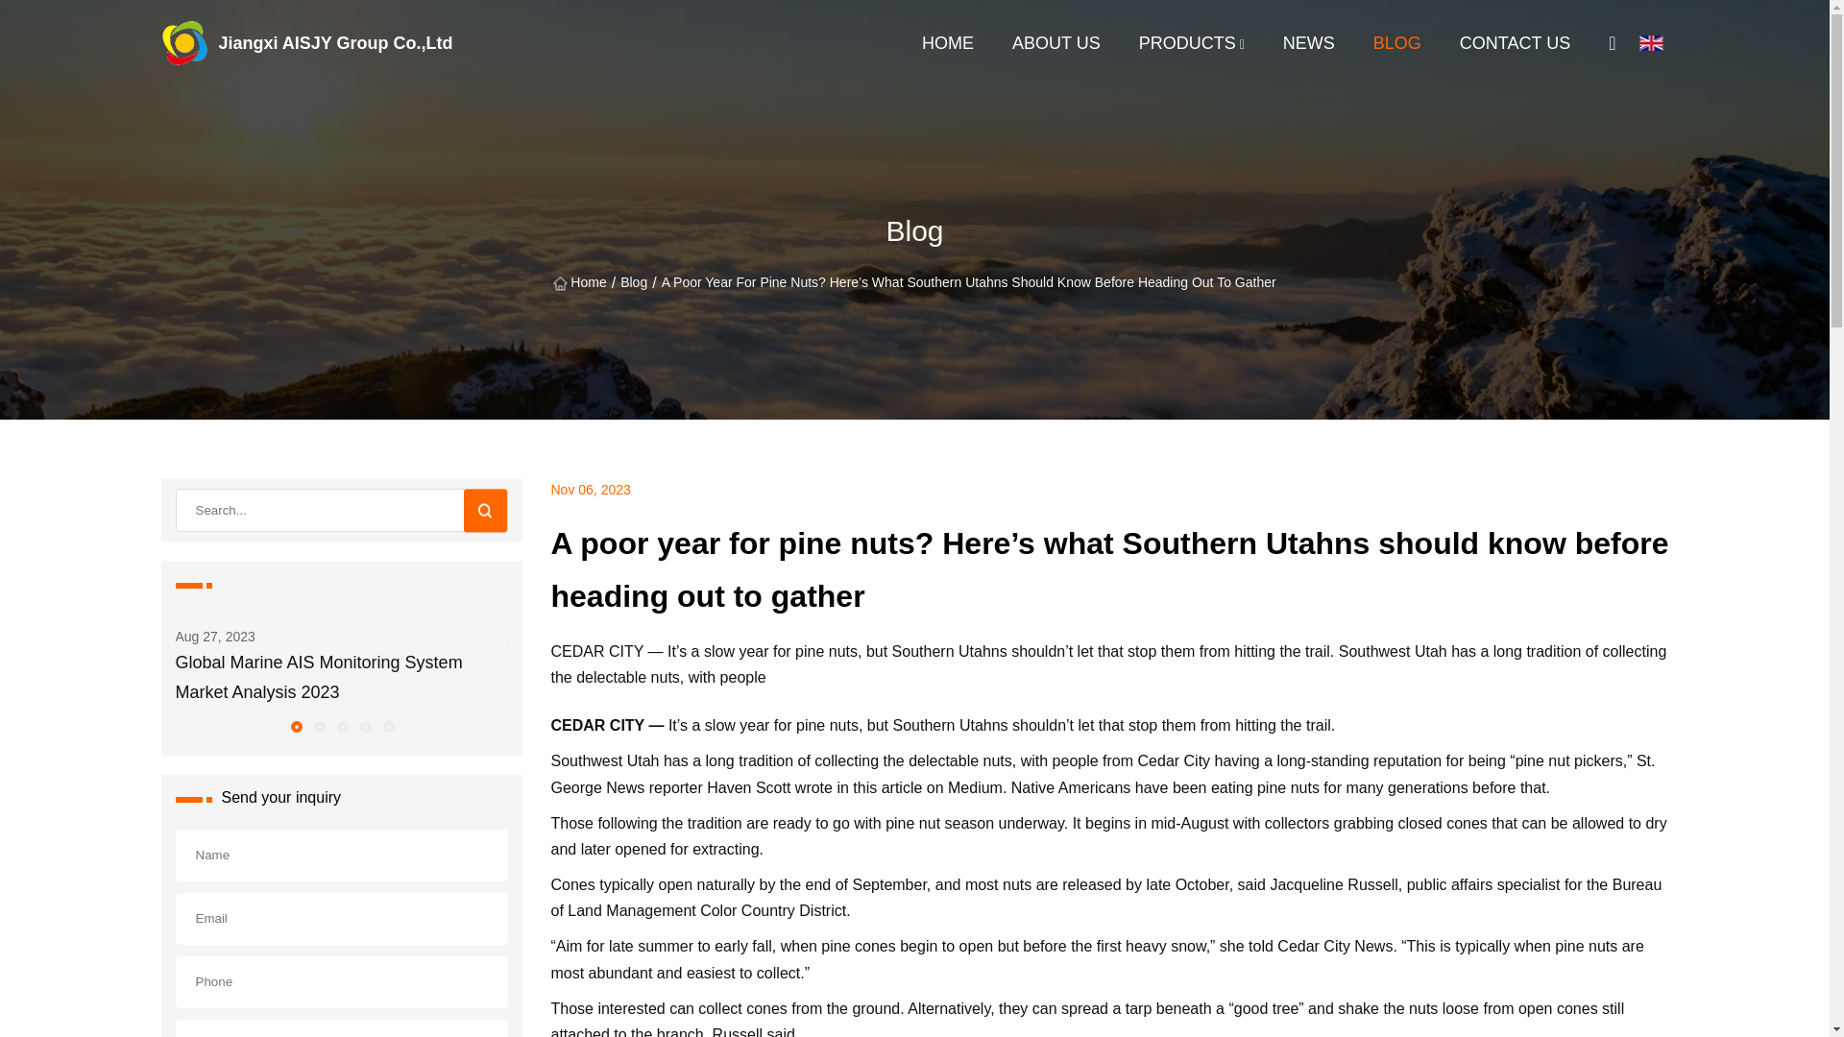  I want to click on Blog, so click(634, 282).